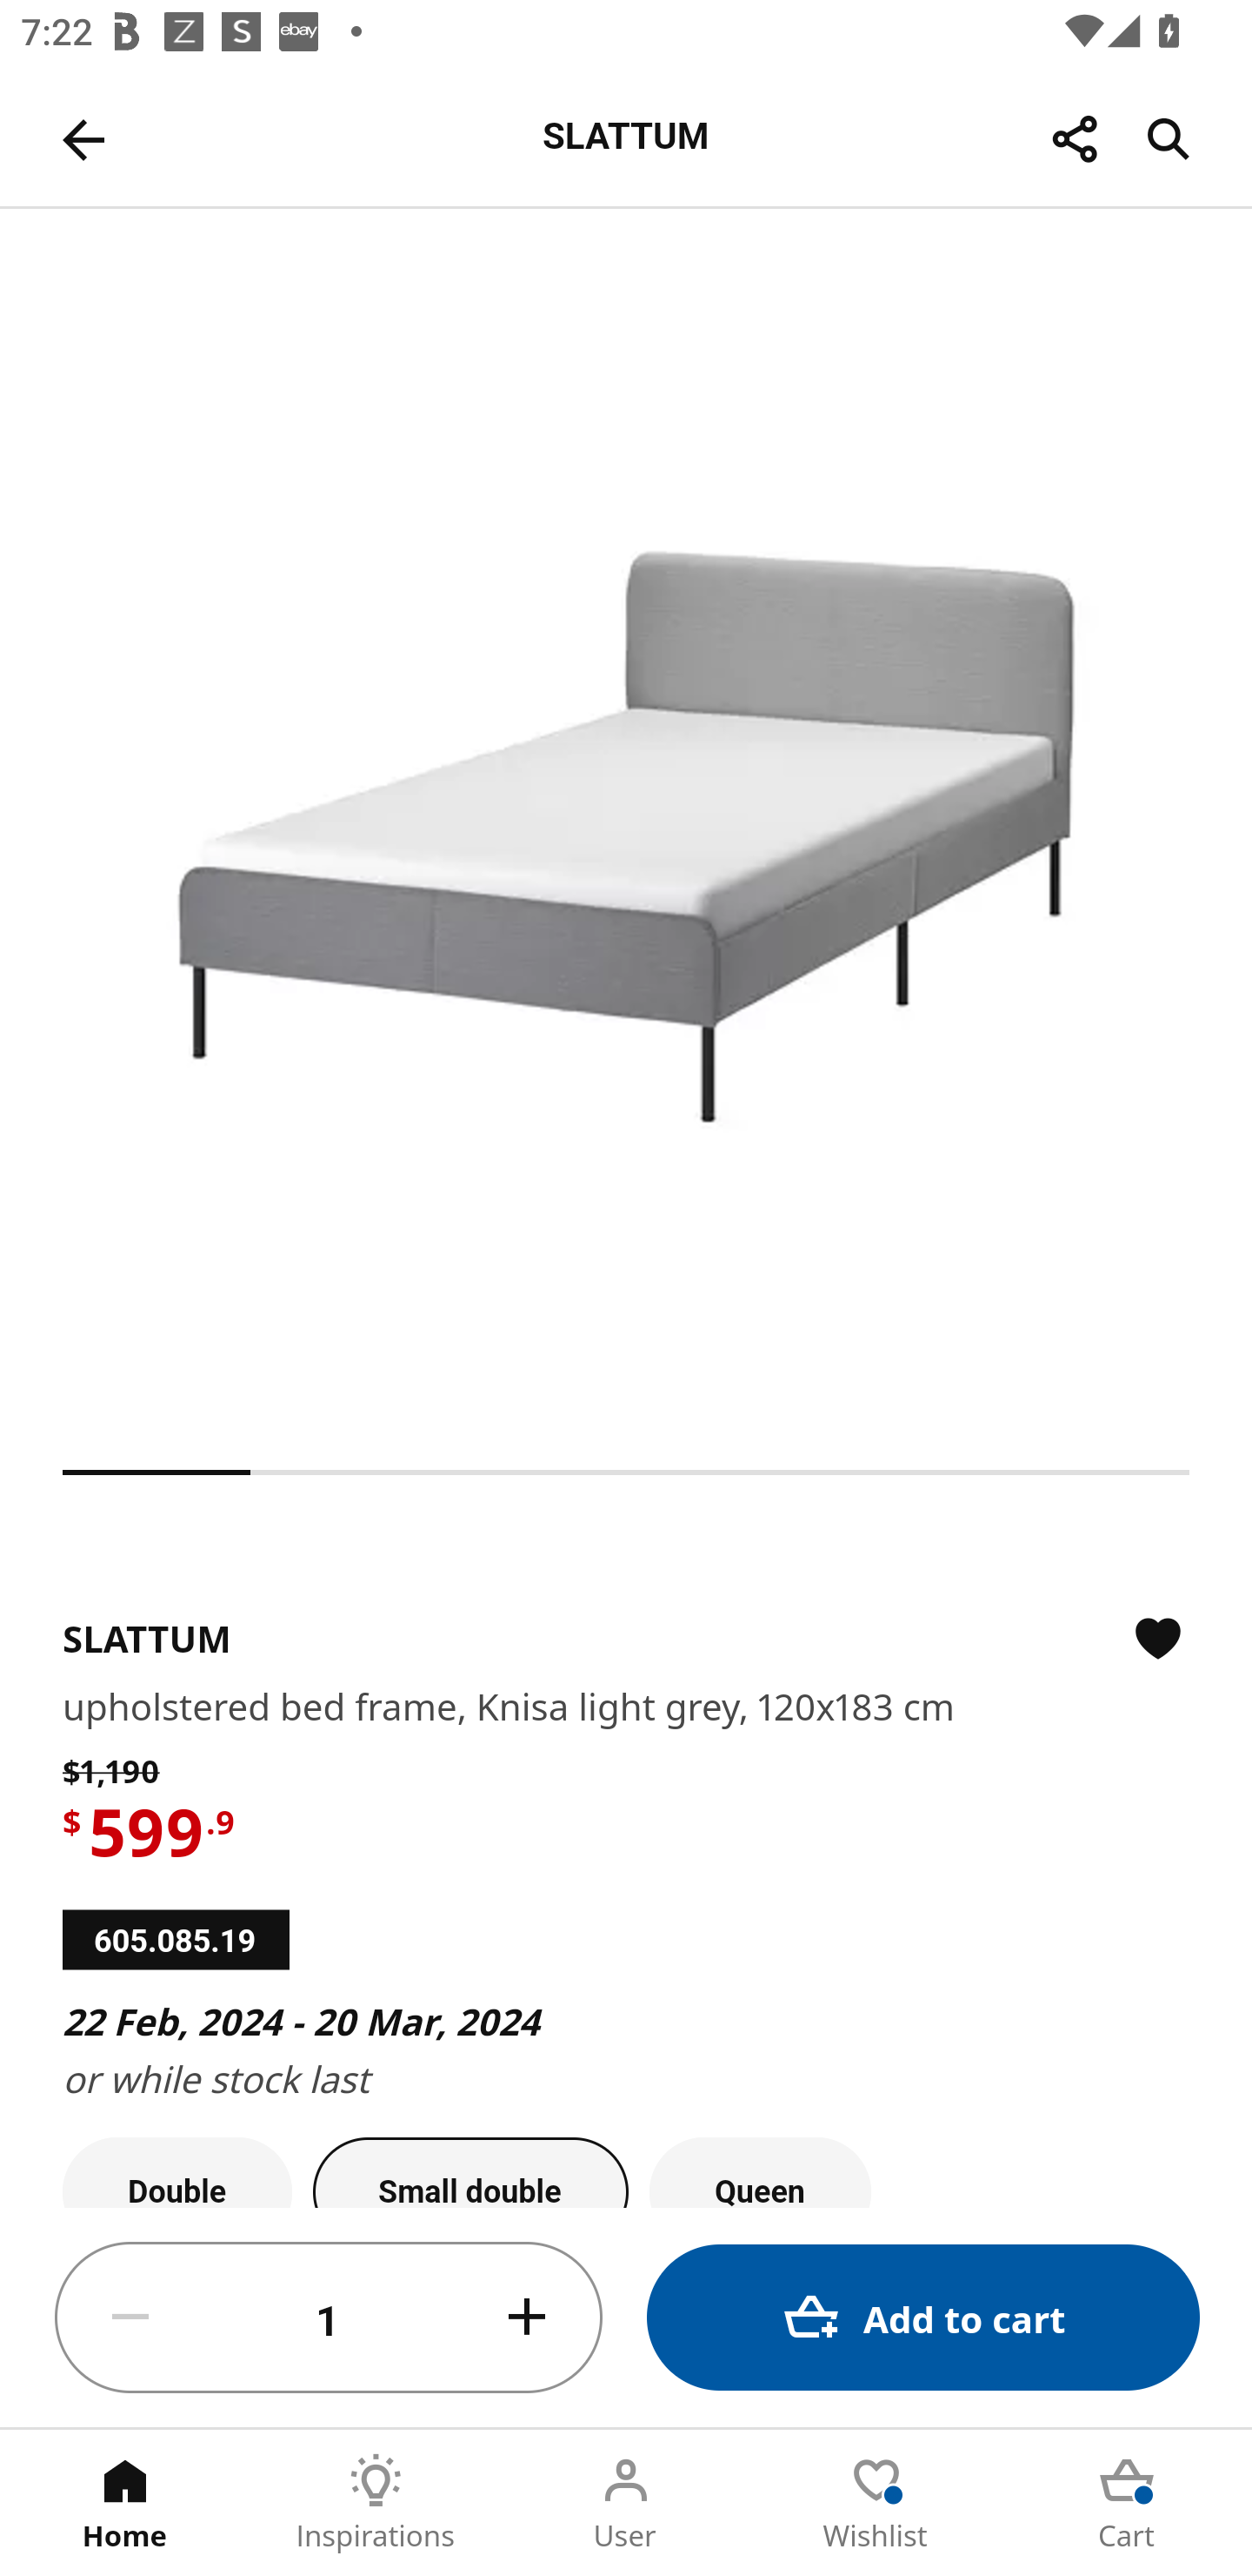 Image resolution: width=1252 pixels, height=2576 pixels. What do you see at coordinates (923, 2317) in the screenshot?
I see `Add to cart` at bounding box center [923, 2317].